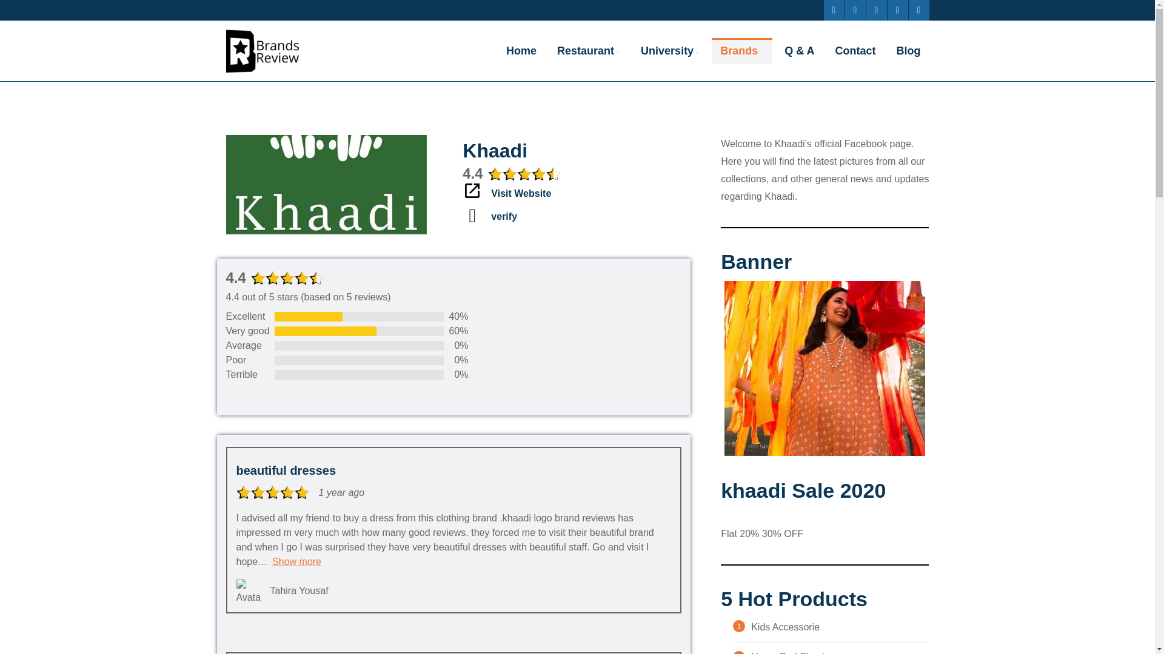  Describe the element at coordinates (855, 10) in the screenshot. I see `Twitter` at that location.